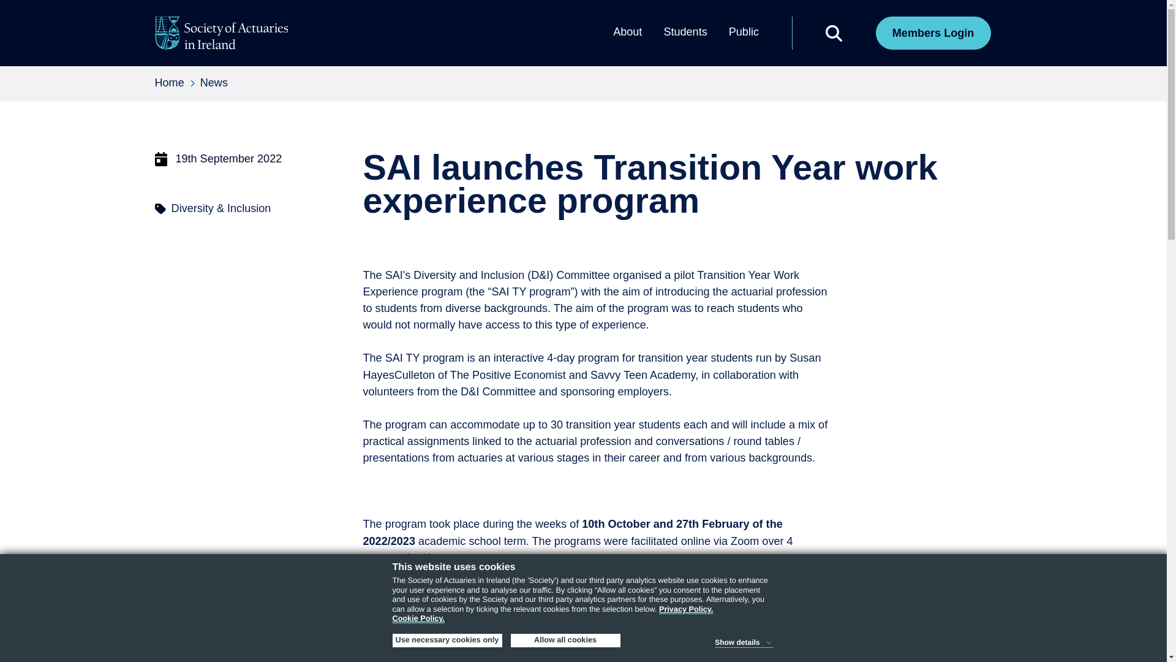 The image size is (1176, 662). I want to click on Cookie Policy., so click(418, 619).